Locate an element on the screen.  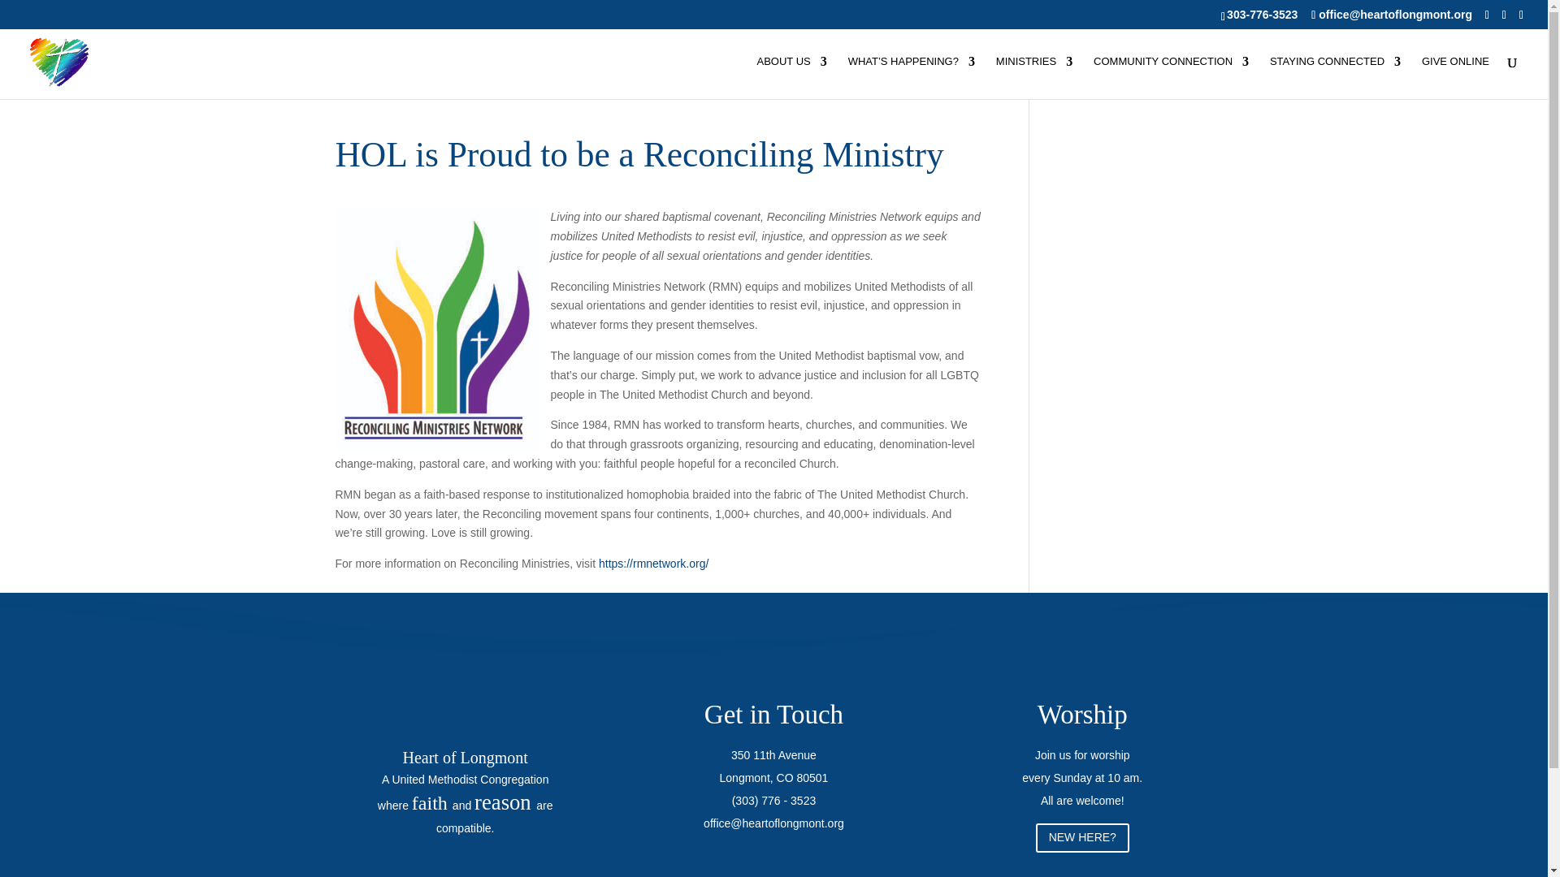
ABOUT US is located at coordinates (791, 78).